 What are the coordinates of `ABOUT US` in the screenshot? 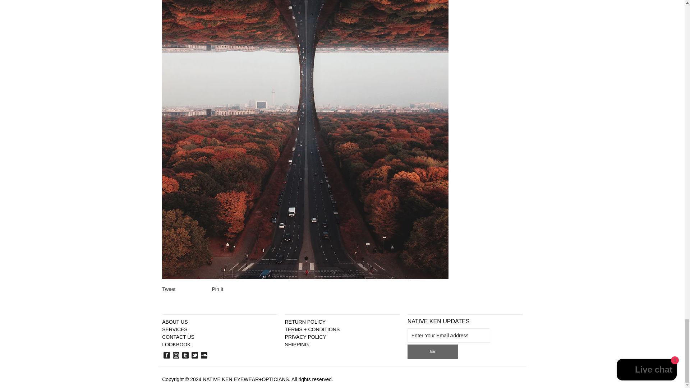 It's located at (175, 322).